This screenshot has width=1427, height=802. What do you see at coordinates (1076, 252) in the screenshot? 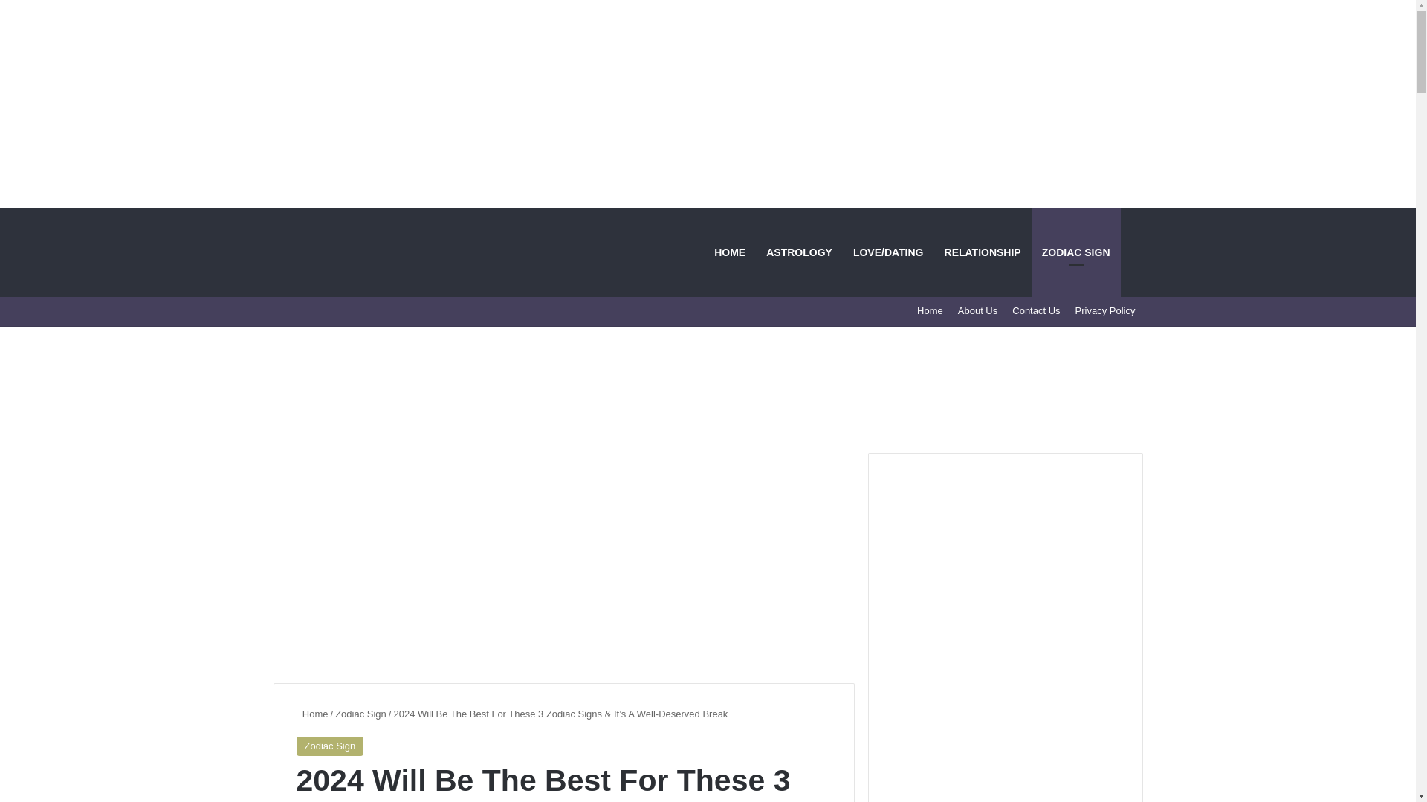
I see `ZODIAC SIGN` at bounding box center [1076, 252].